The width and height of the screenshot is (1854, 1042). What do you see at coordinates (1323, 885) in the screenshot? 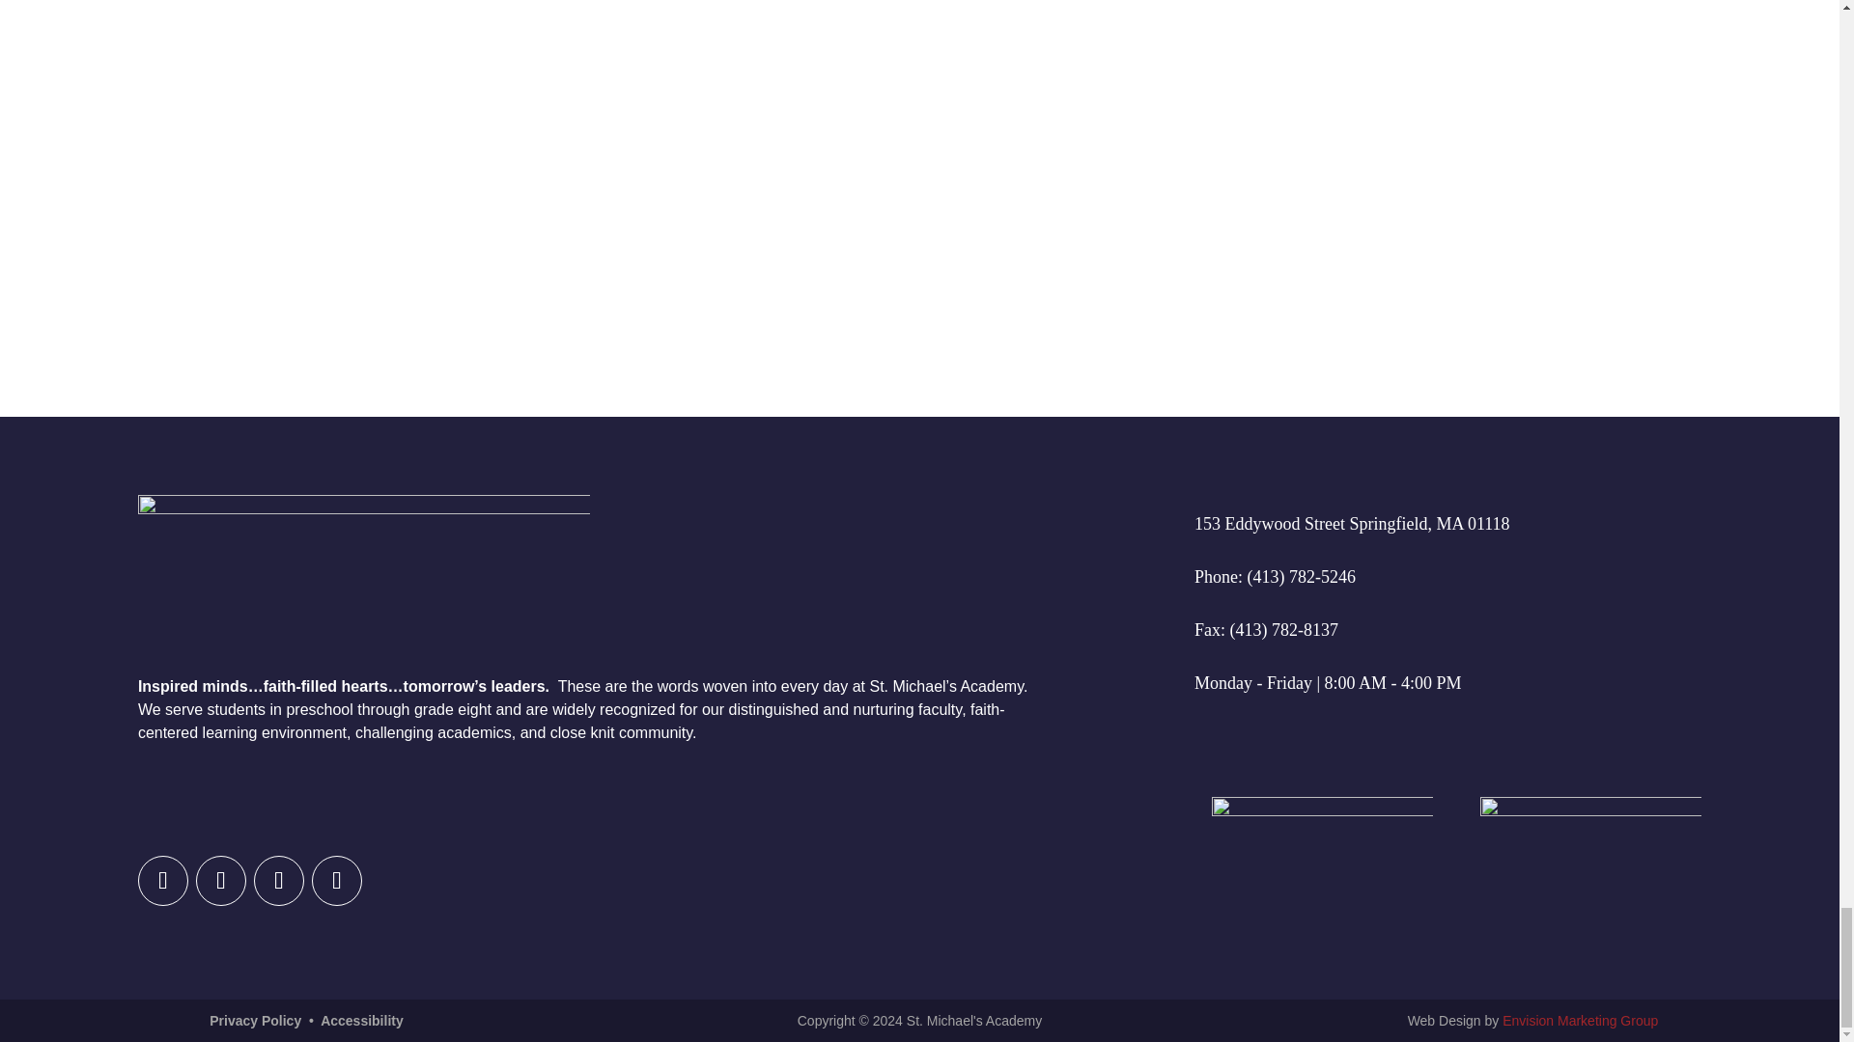
I see `NEASC-logo` at bounding box center [1323, 885].